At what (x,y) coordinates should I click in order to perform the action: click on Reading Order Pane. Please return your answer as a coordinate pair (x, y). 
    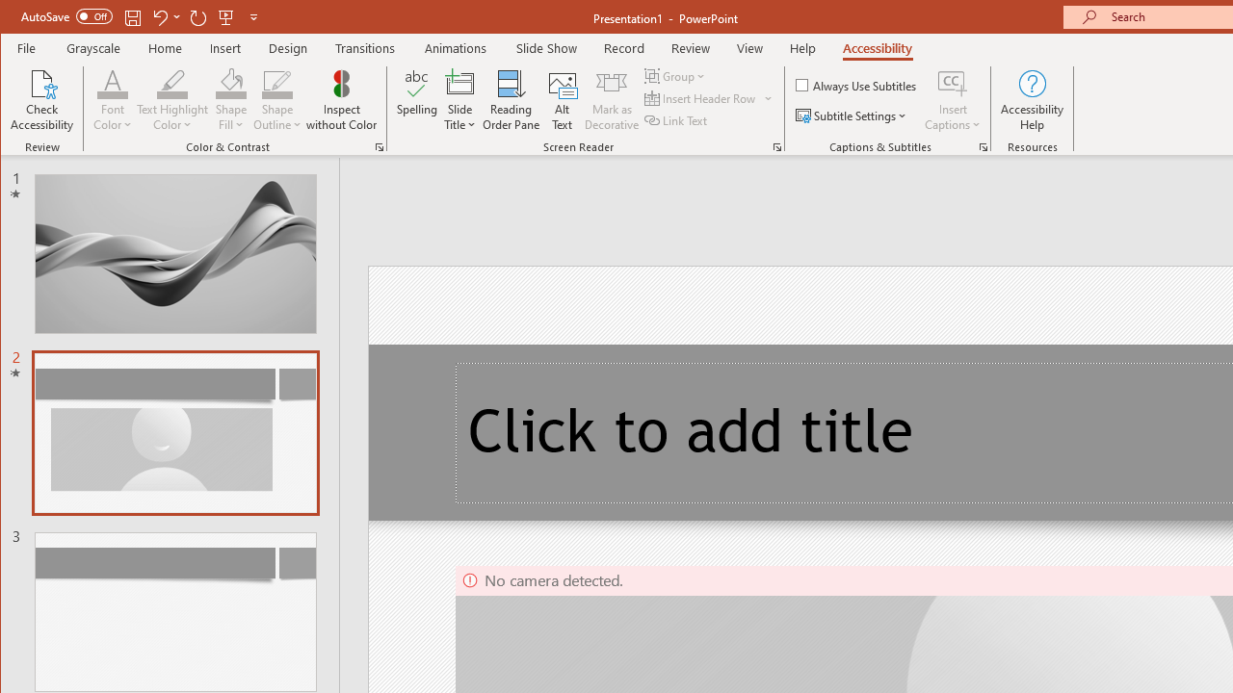
    Looking at the image, I should click on (512, 100).